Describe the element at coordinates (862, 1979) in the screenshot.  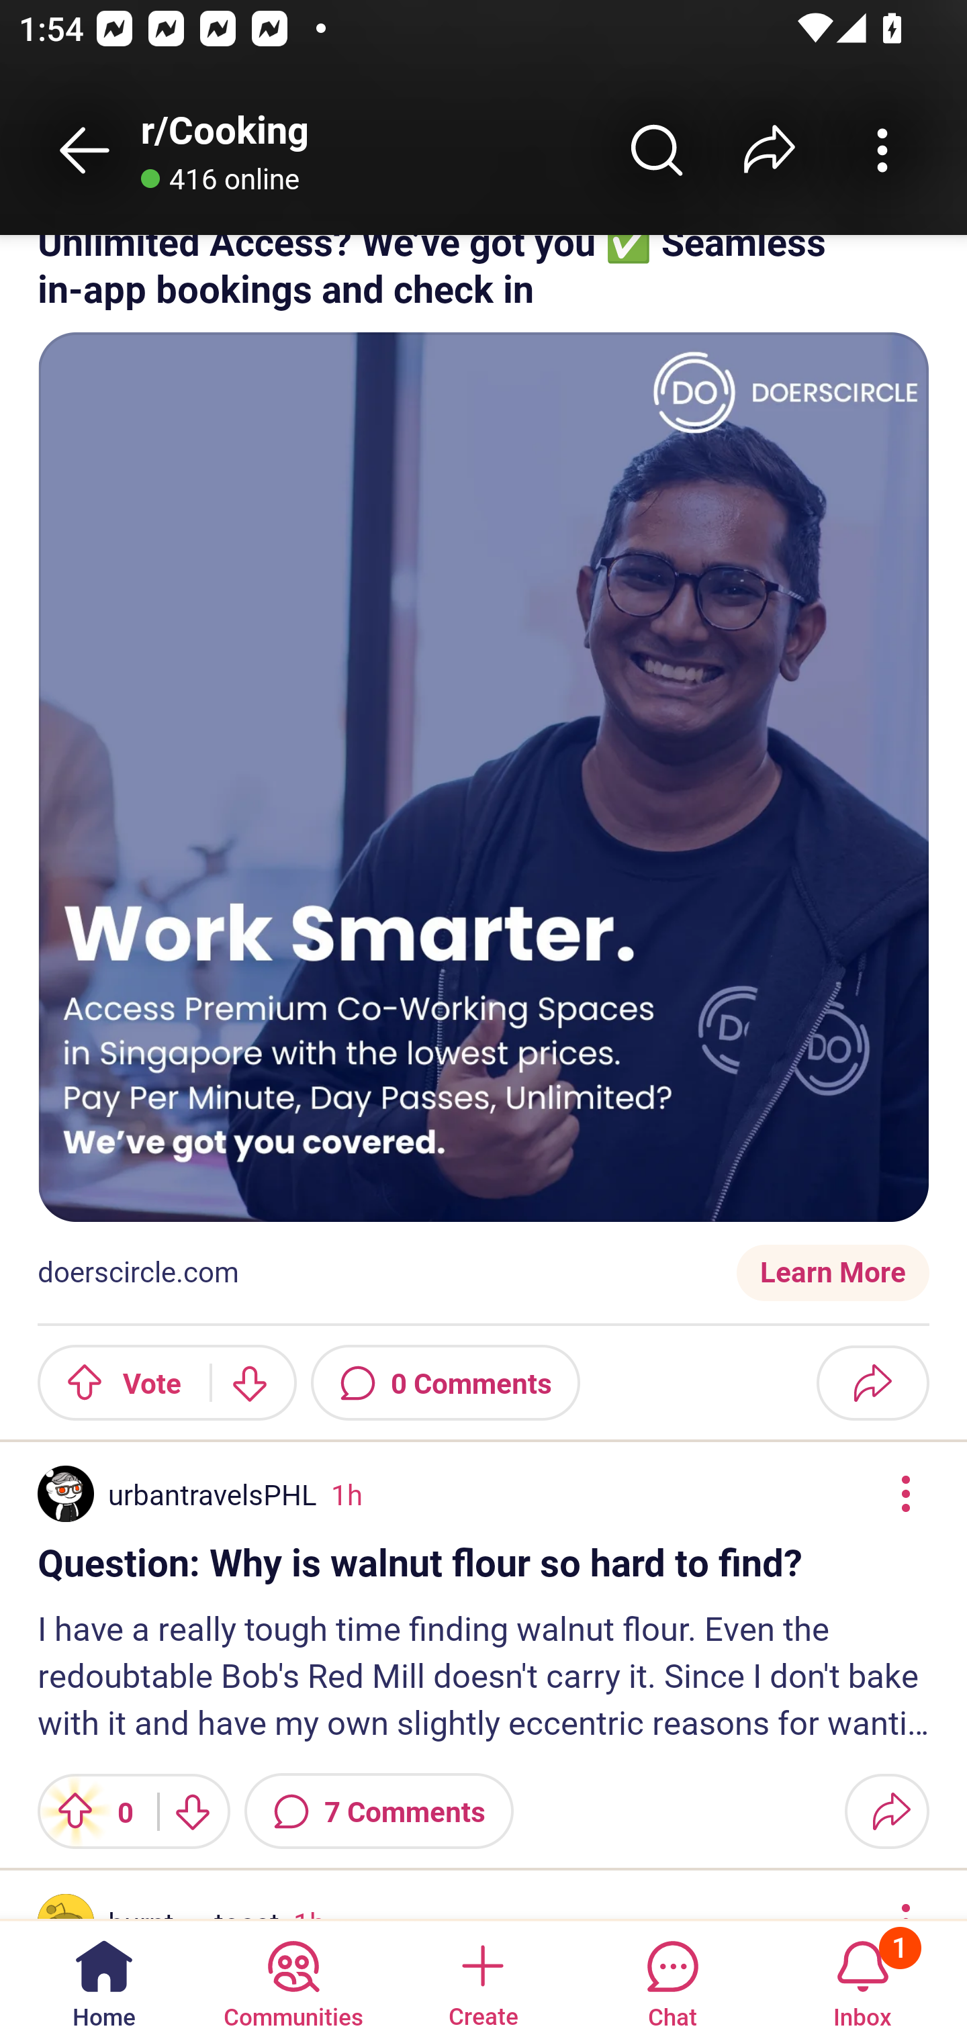
I see `Inbox, has 1 notification 1 Inbox` at that location.